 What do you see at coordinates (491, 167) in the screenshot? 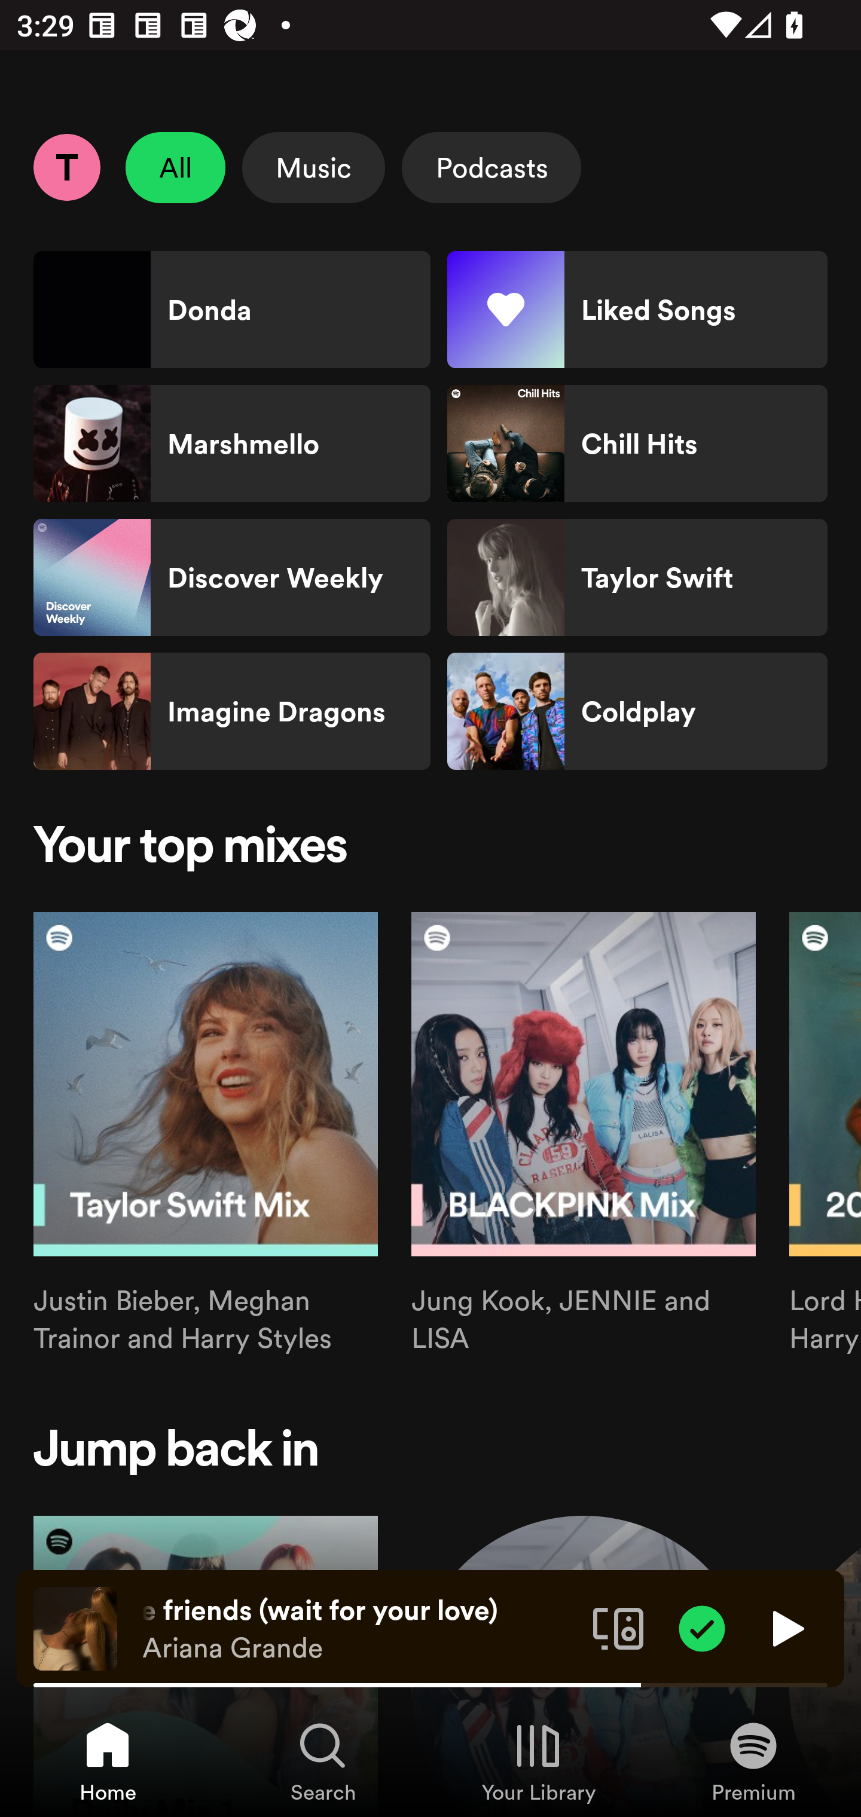
I see `Podcasts Select Podcasts` at bounding box center [491, 167].